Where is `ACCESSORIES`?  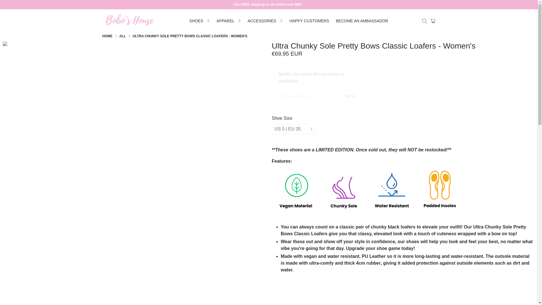 ACCESSORIES is located at coordinates (265, 21).